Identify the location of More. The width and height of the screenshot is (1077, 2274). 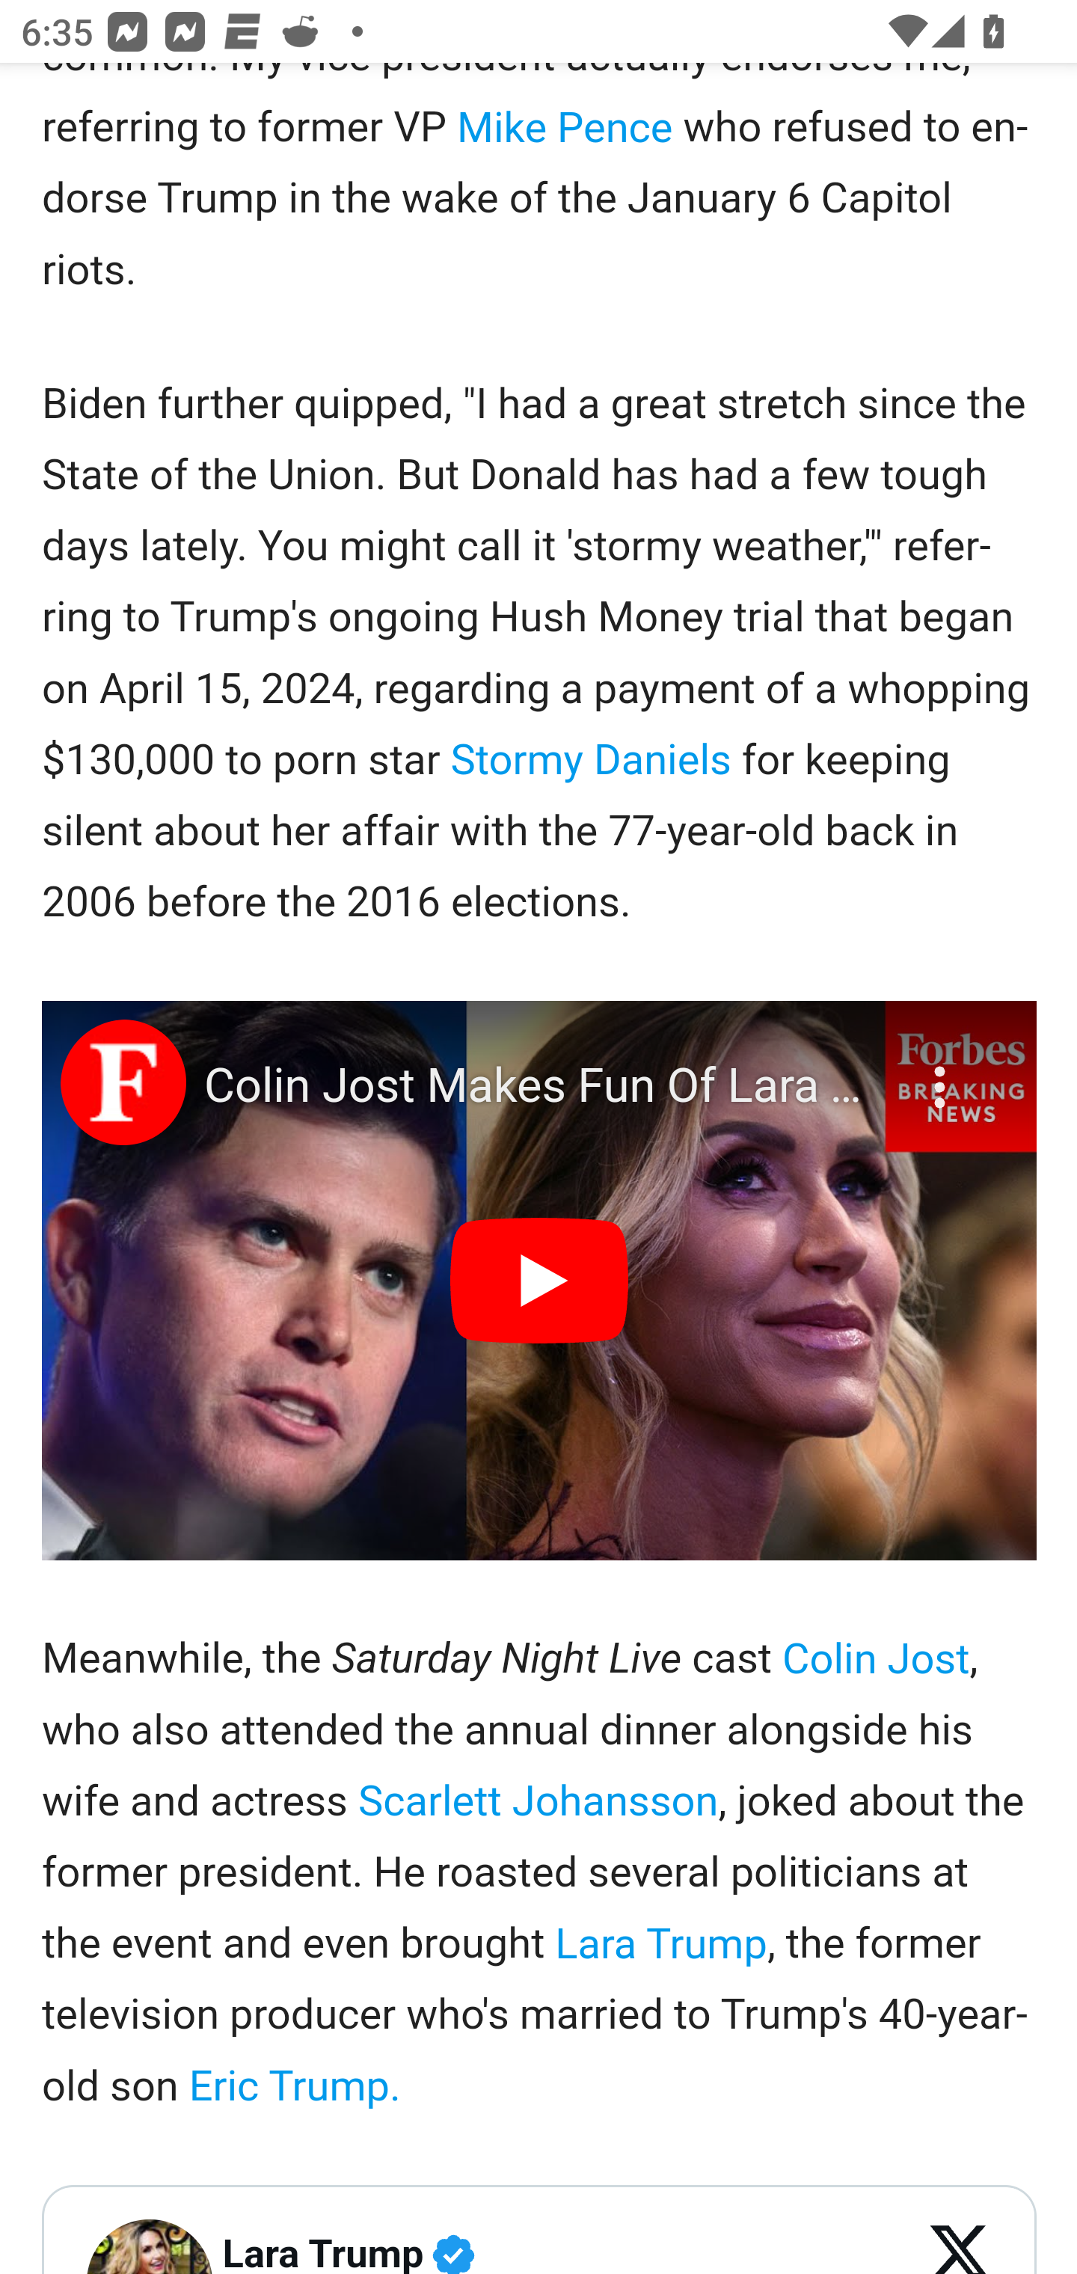
(943, 1070).